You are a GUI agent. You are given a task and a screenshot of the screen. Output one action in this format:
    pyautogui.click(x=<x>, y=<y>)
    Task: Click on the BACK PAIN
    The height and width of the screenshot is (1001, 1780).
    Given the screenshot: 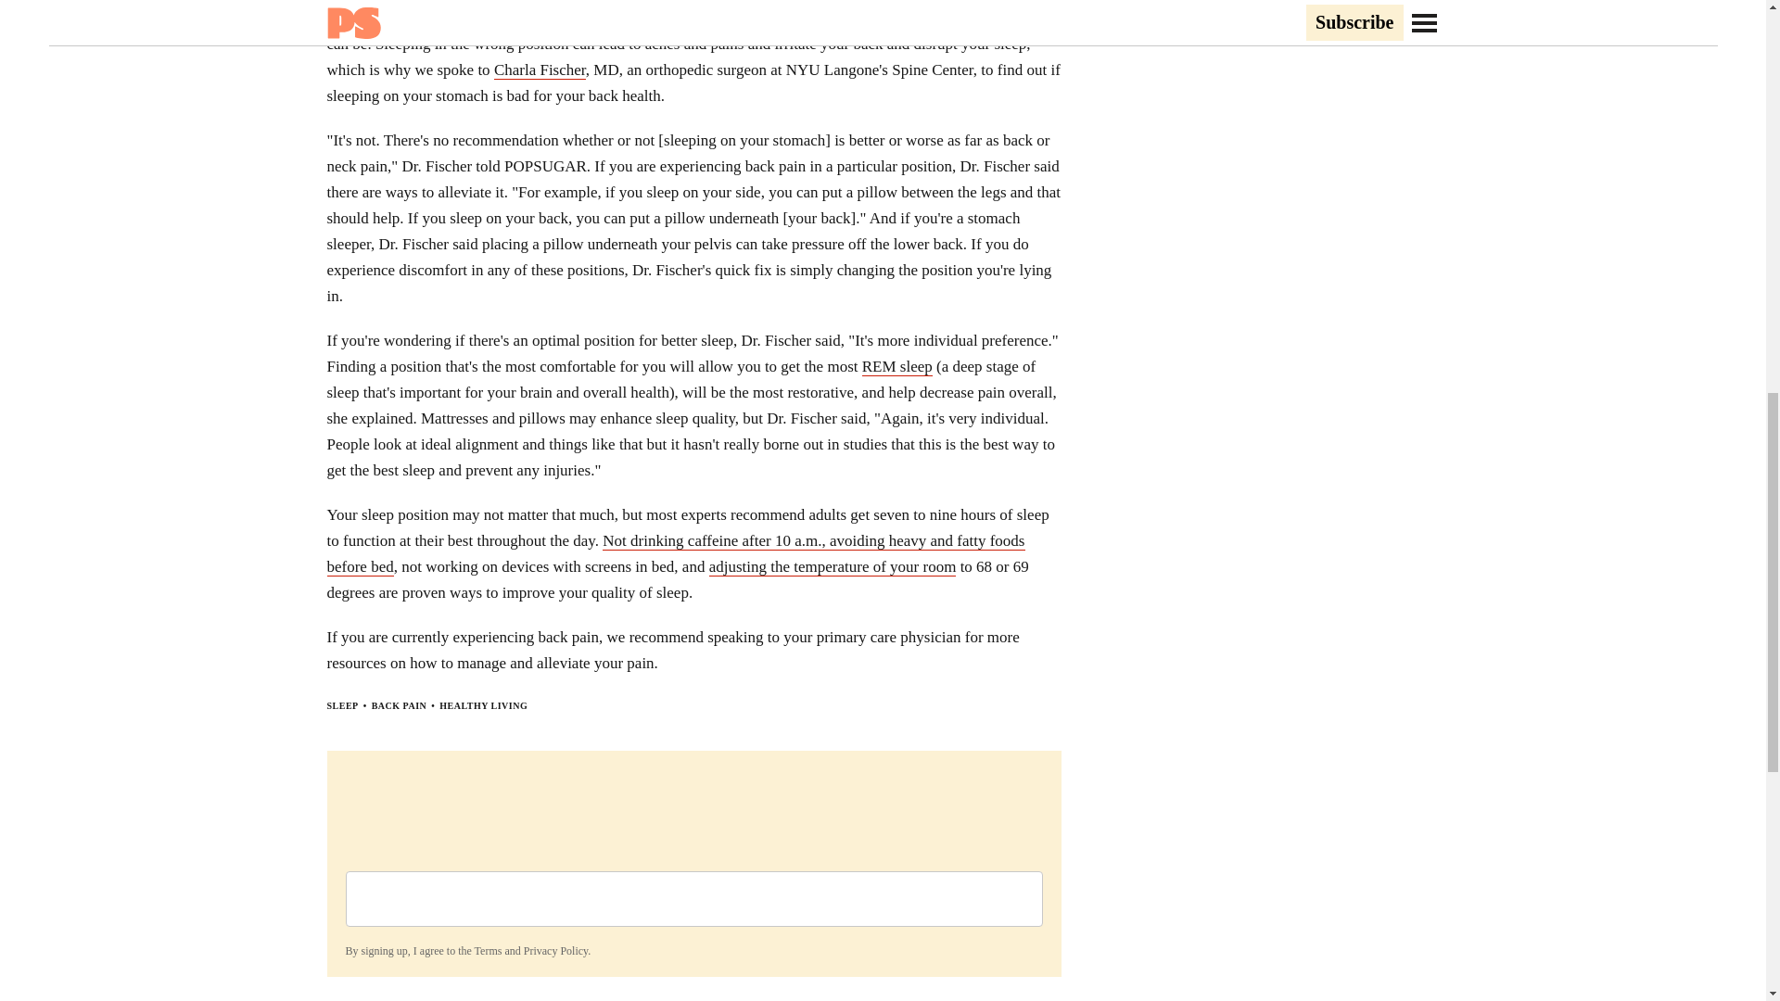 What is the action you would take?
    pyautogui.click(x=399, y=705)
    